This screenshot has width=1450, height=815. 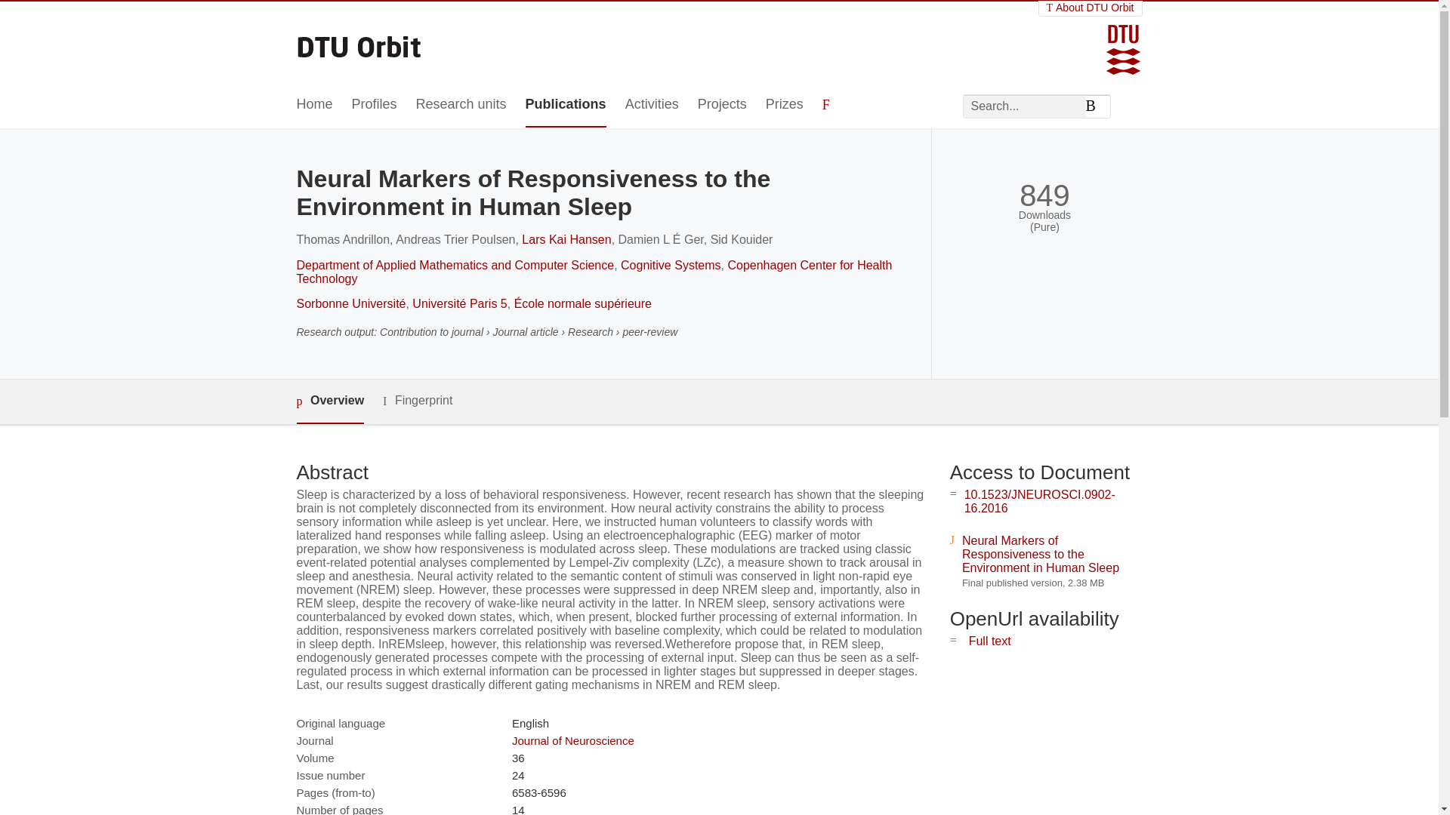 I want to click on Department of Applied Mathematics and Computer Science, so click(x=455, y=265).